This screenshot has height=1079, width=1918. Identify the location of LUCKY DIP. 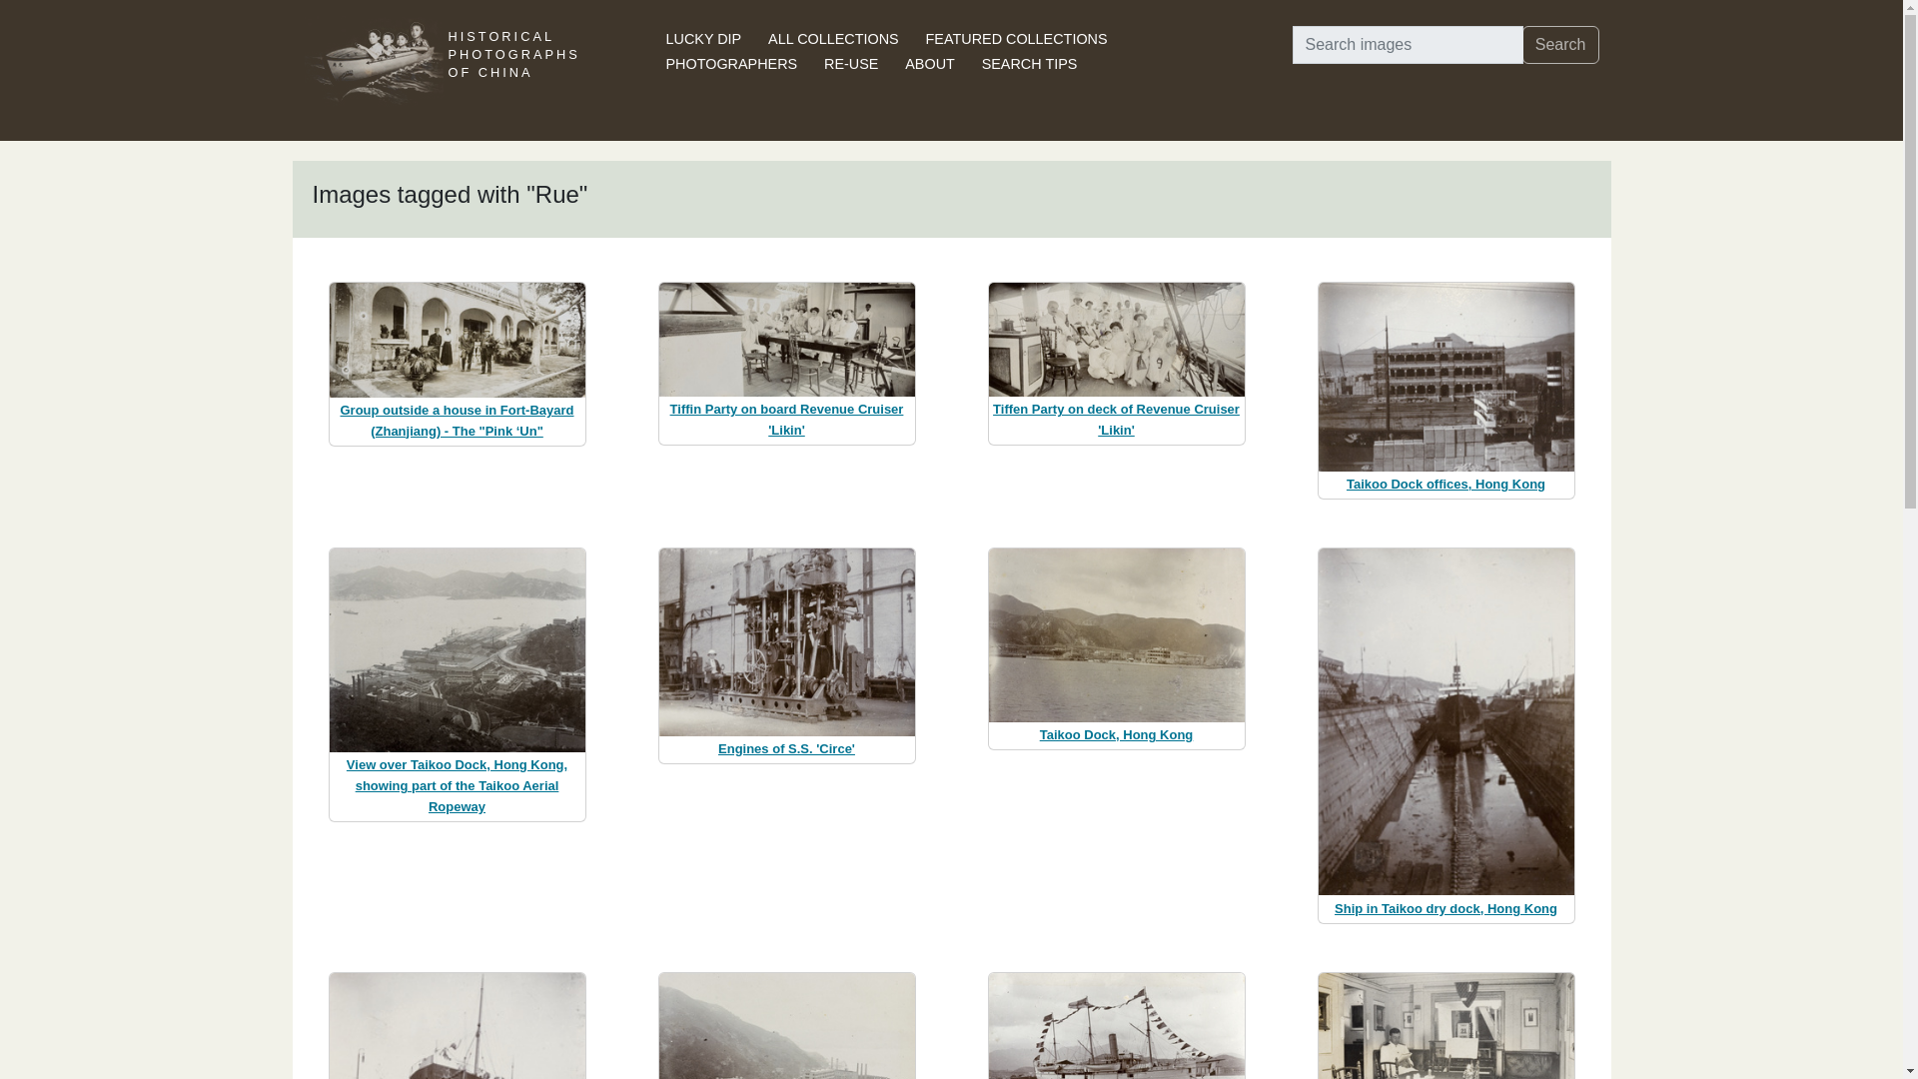
(703, 39).